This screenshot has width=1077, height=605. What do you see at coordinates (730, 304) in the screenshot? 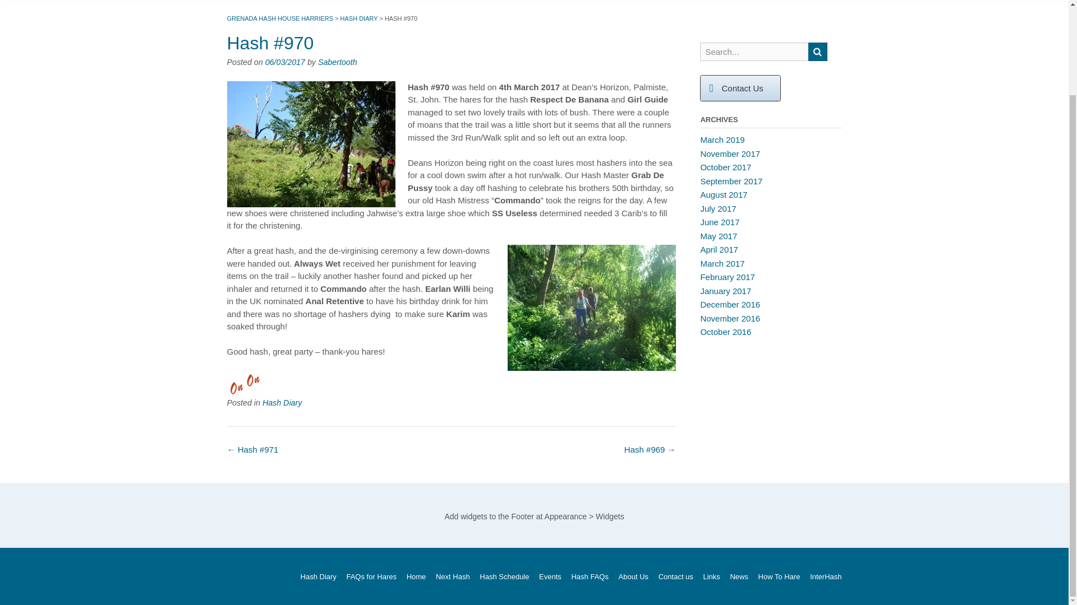
I see `December 2016` at bounding box center [730, 304].